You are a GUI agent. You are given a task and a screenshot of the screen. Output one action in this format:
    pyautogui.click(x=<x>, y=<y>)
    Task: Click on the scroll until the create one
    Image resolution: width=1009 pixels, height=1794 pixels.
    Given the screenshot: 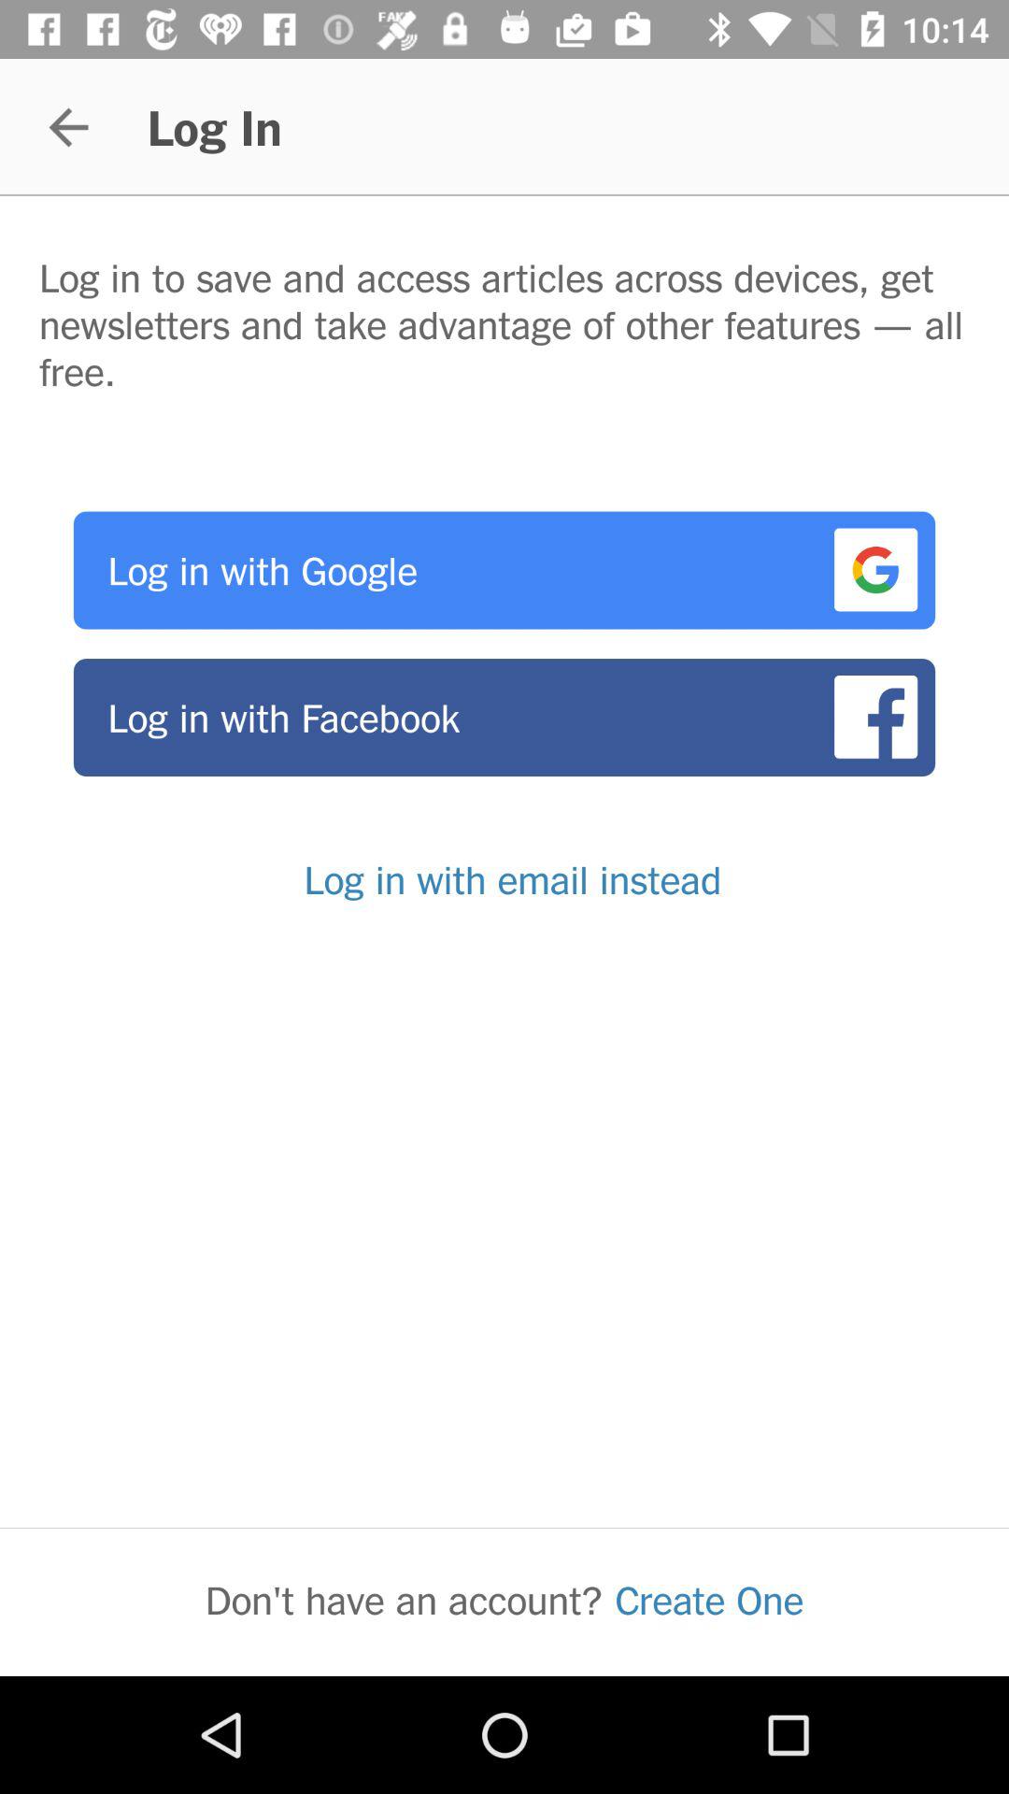 What is the action you would take?
    pyautogui.click(x=709, y=1600)
    